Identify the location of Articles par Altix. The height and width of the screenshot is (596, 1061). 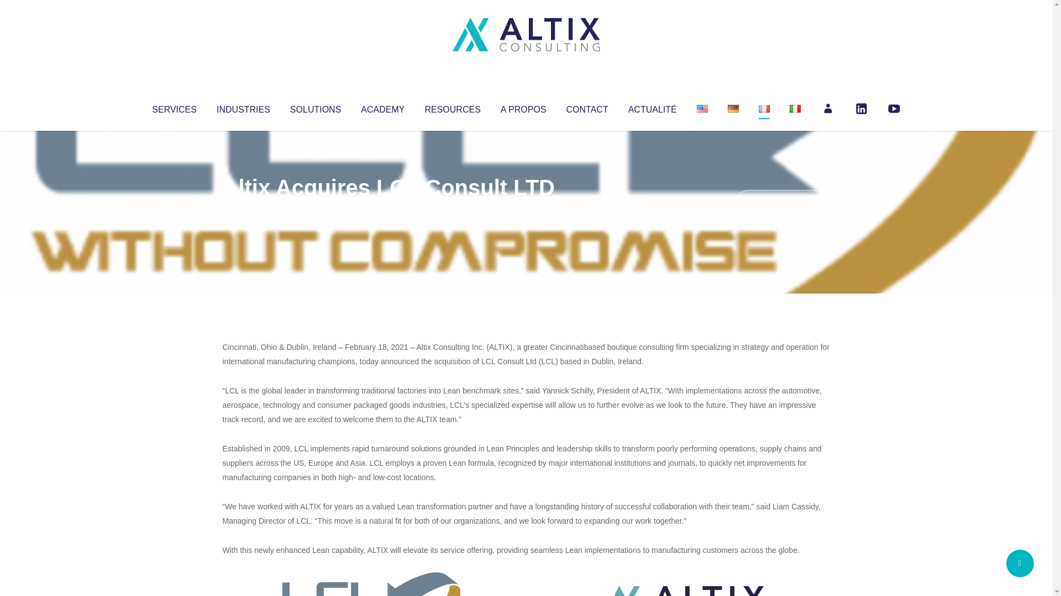
(243, 210).